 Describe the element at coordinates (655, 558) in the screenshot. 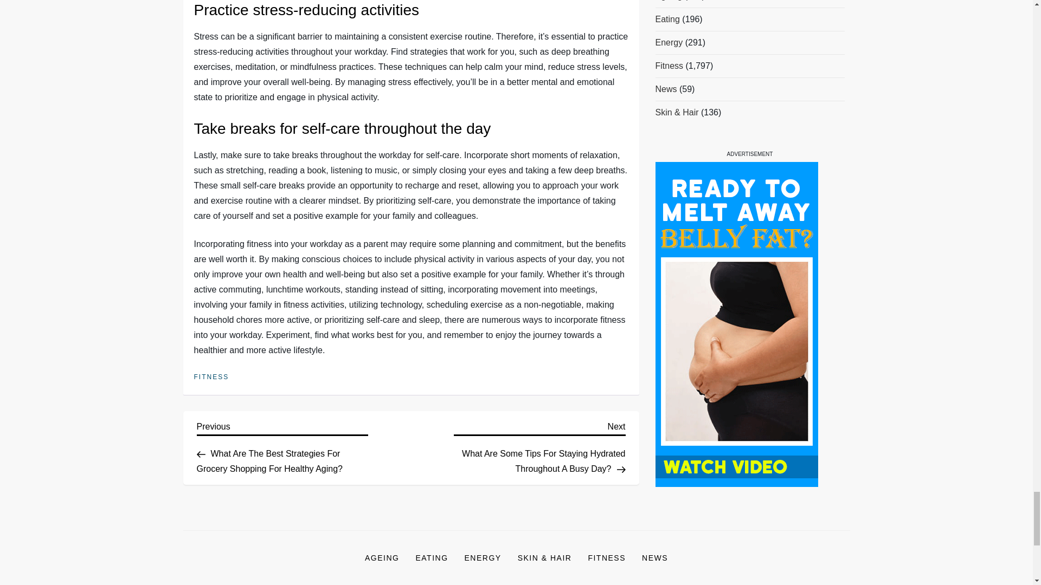

I see `NEWS` at that location.